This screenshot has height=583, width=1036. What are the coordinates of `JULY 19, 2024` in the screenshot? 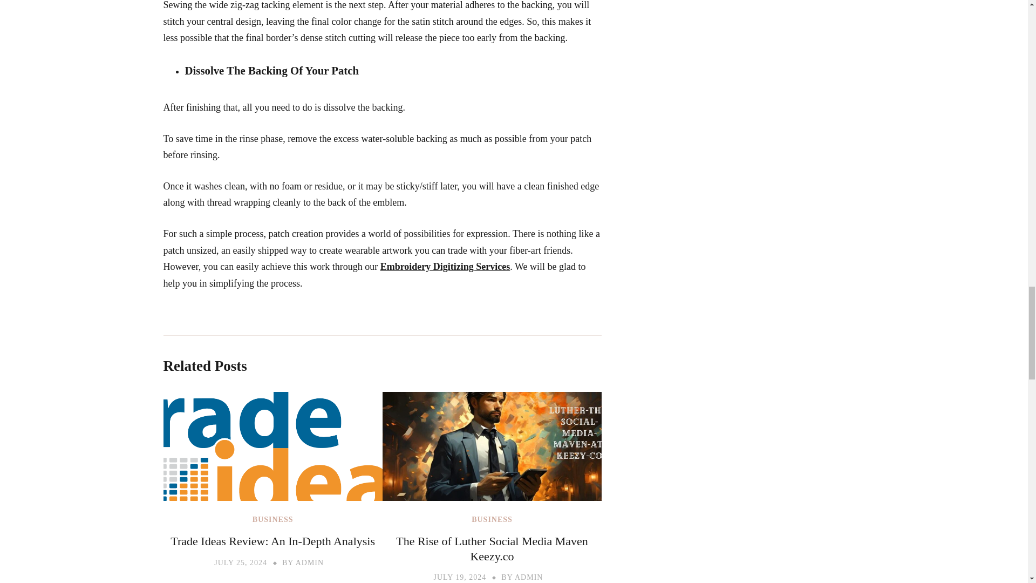 It's located at (460, 577).